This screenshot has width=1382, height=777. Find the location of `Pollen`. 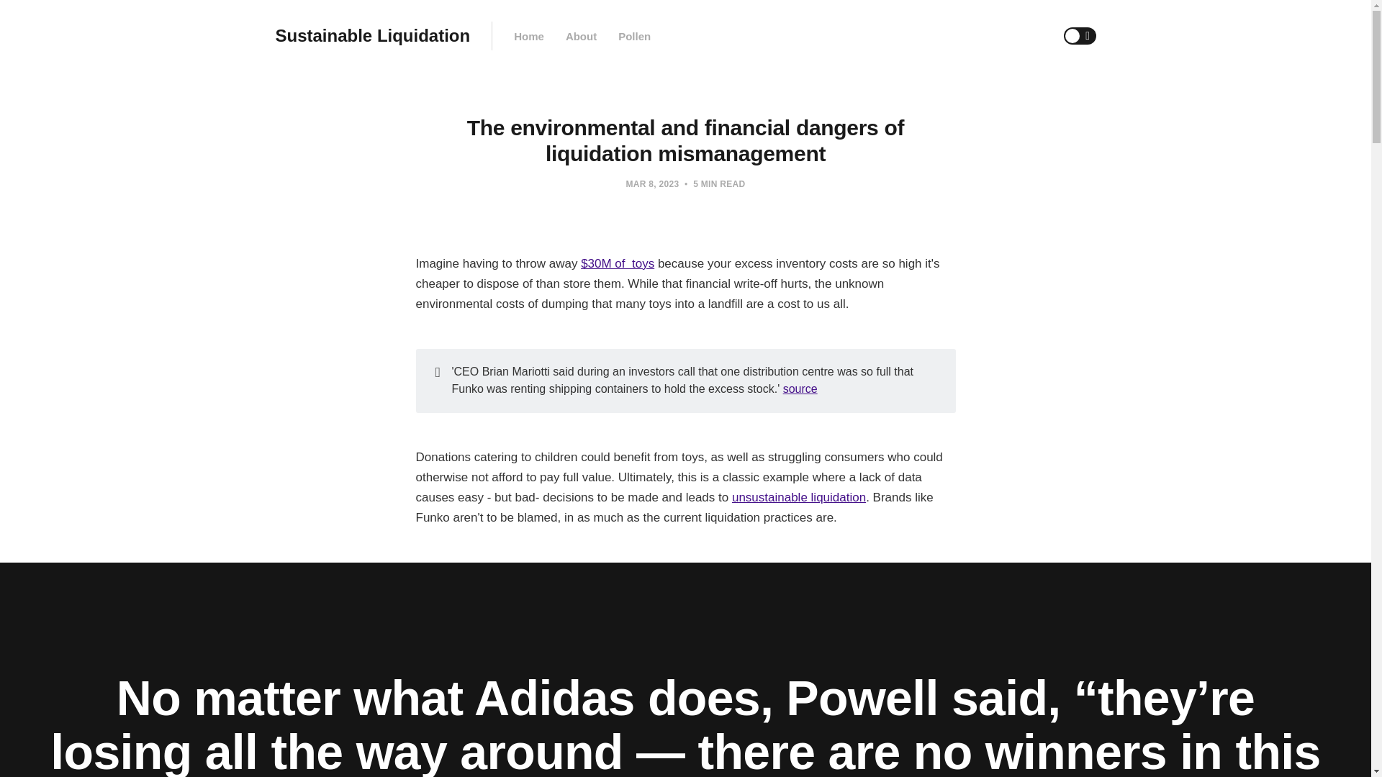

Pollen is located at coordinates (634, 36).